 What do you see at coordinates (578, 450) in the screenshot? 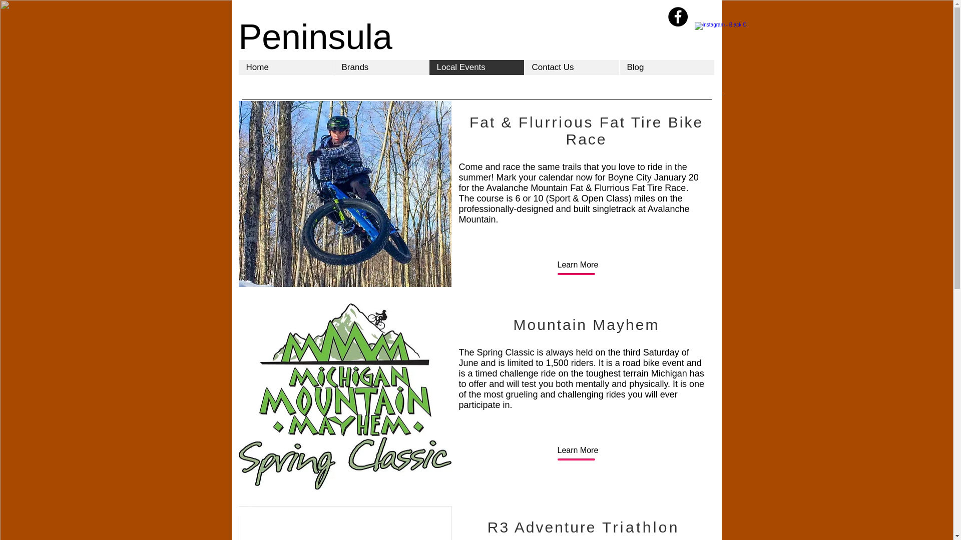
I see `Learn More` at bounding box center [578, 450].